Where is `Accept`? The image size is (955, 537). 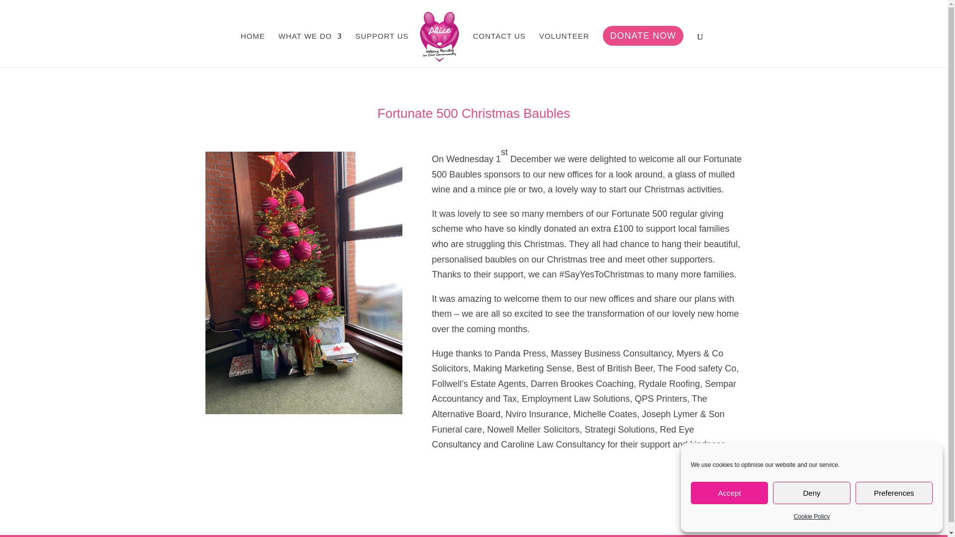
Accept is located at coordinates (729, 493).